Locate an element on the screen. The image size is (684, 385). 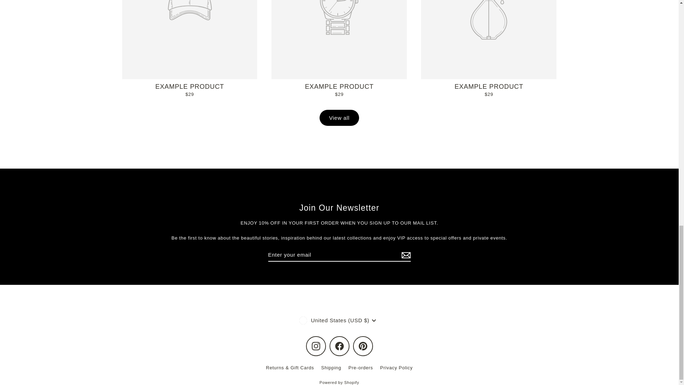
Carolina Benoit on Instagram is located at coordinates (316, 346).